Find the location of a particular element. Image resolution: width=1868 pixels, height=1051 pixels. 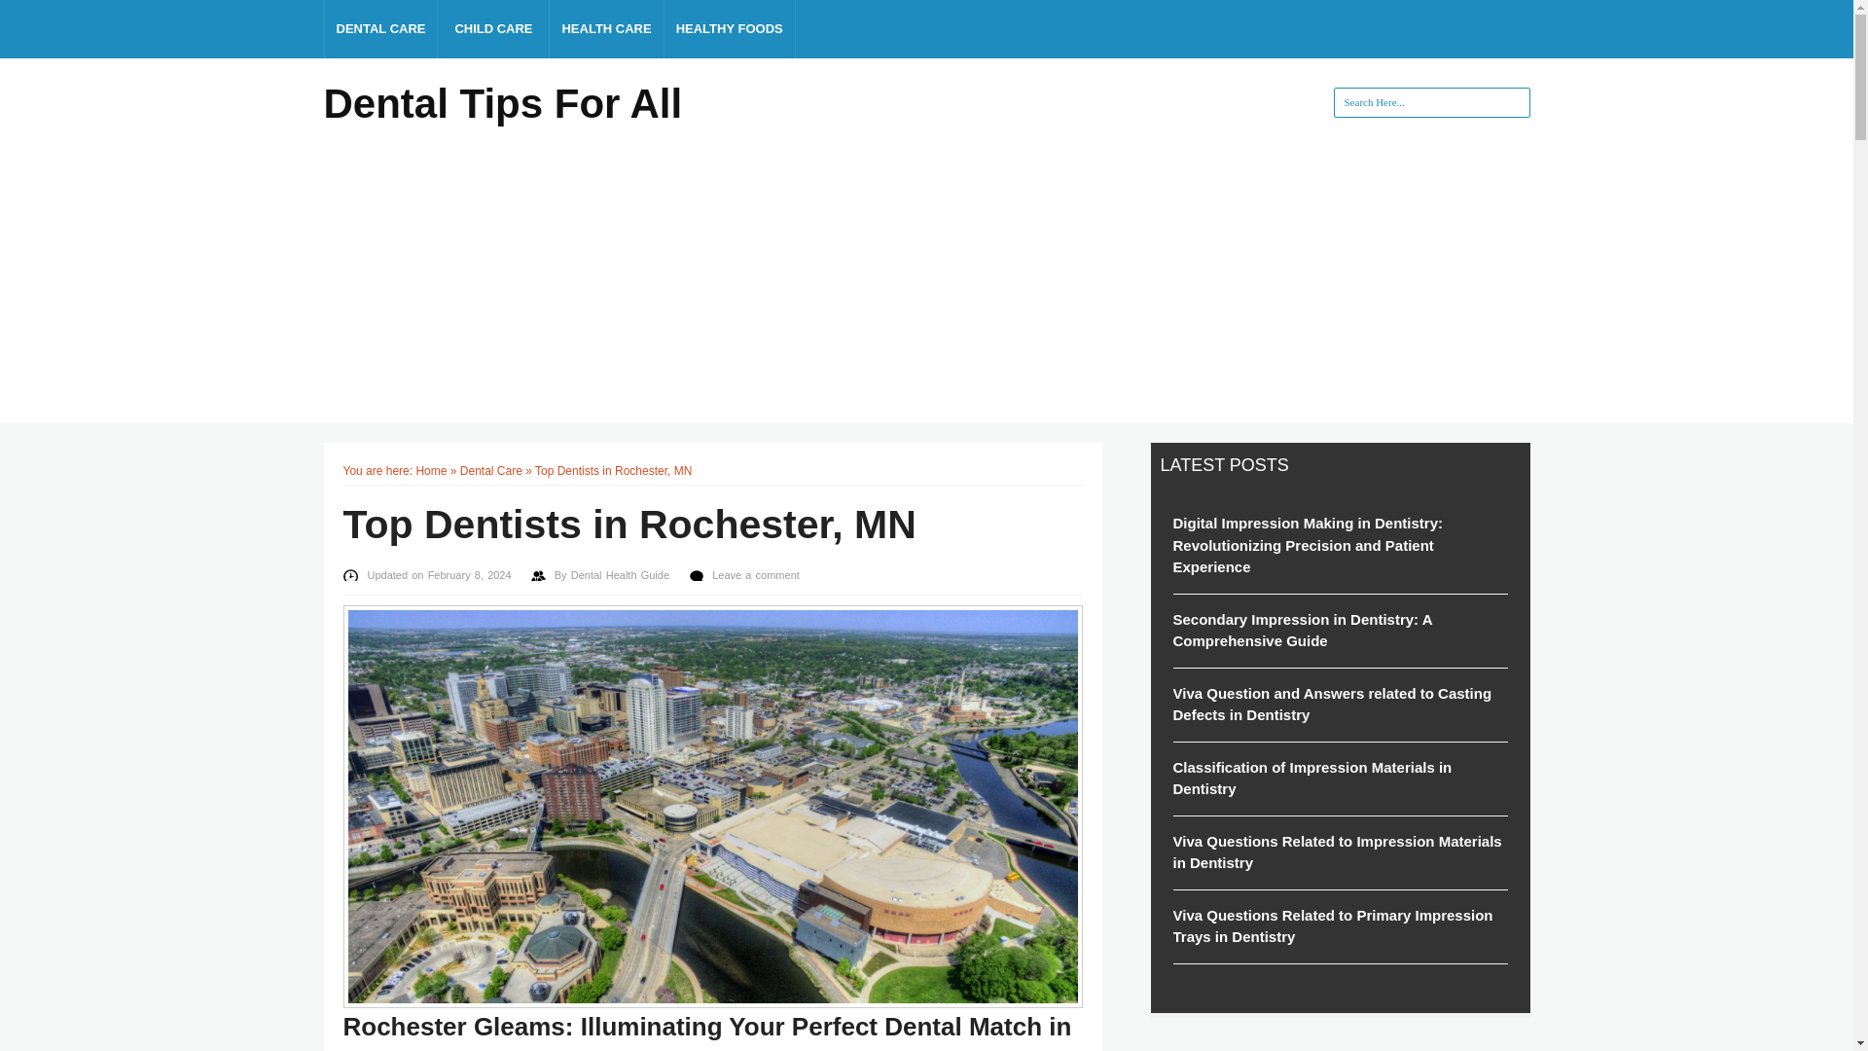

HEALTH CARE is located at coordinates (605, 29).